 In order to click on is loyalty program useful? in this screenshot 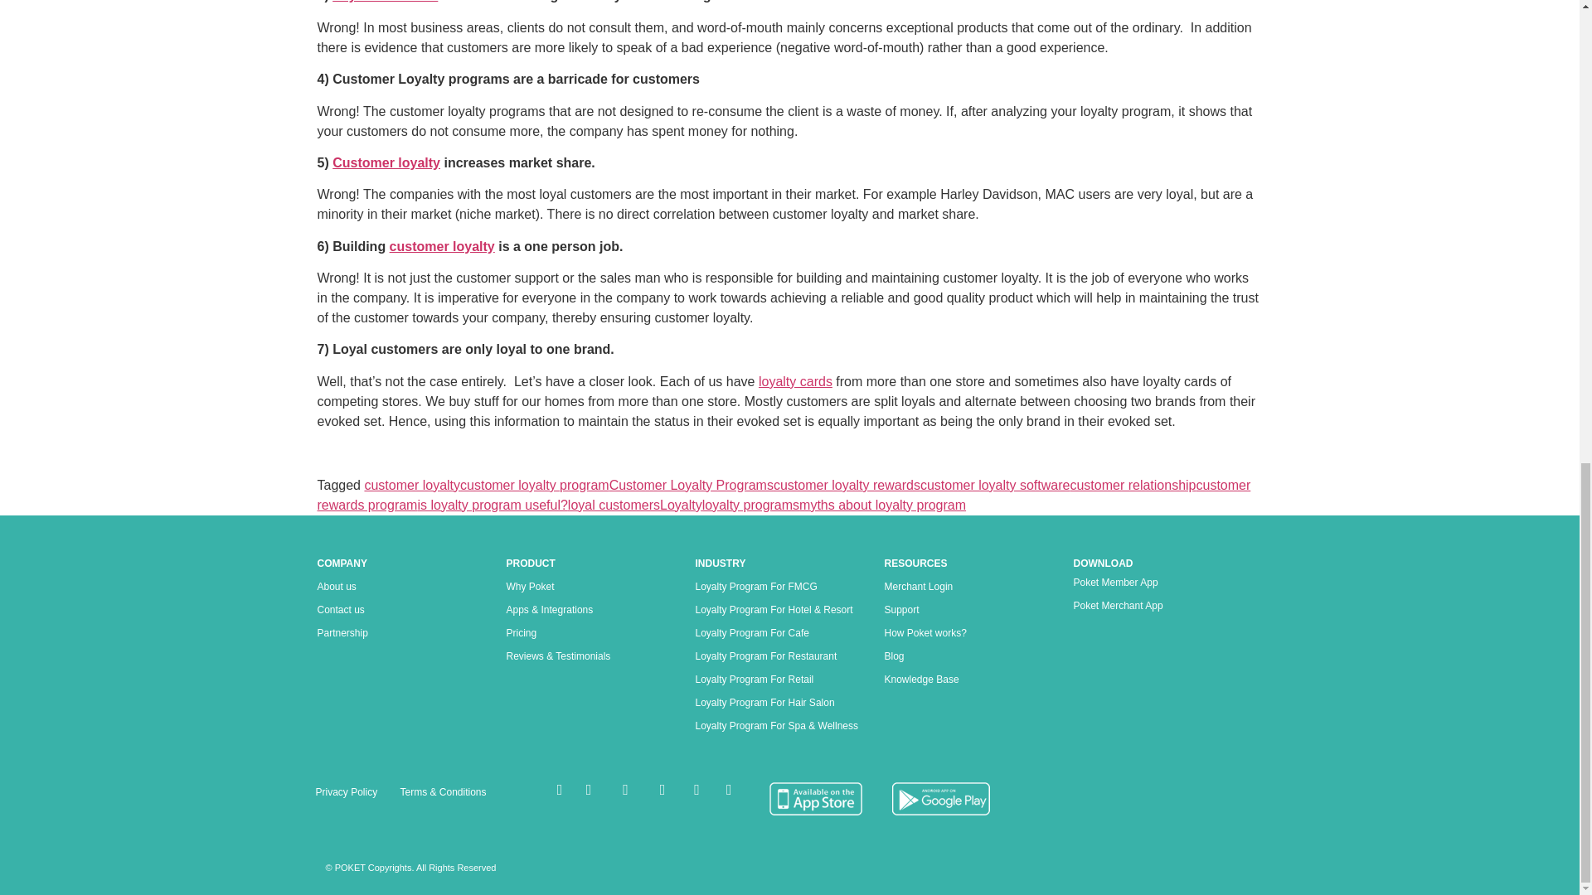, I will do `click(492, 504)`.